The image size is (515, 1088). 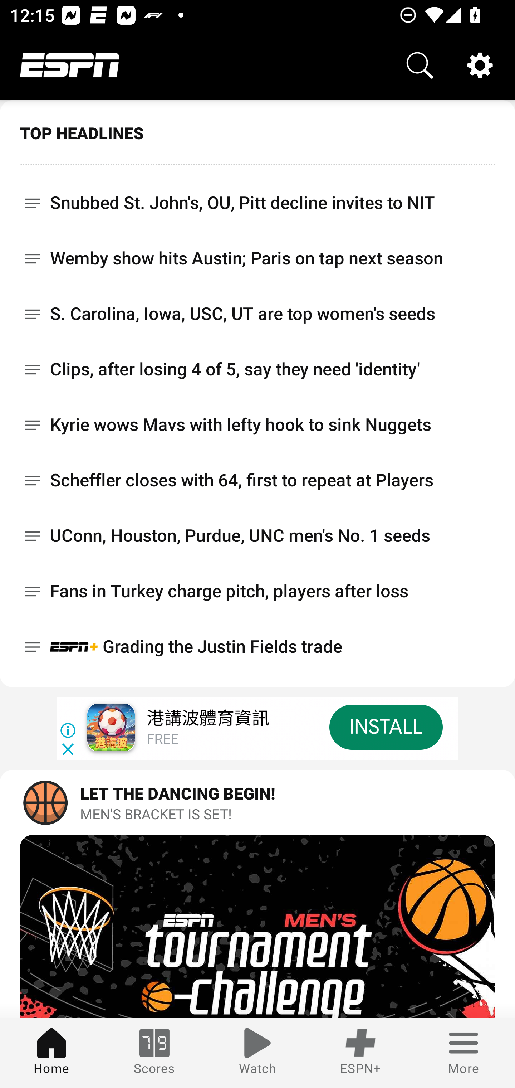 What do you see at coordinates (257, 591) in the screenshot?
I see ` Fans in Turkey charge pitch, players after loss` at bounding box center [257, 591].